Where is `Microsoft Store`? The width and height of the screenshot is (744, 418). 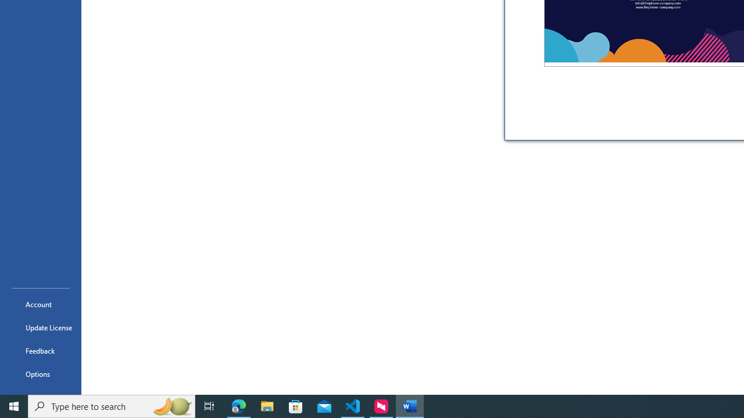 Microsoft Store is located at coordinates (296, 406).